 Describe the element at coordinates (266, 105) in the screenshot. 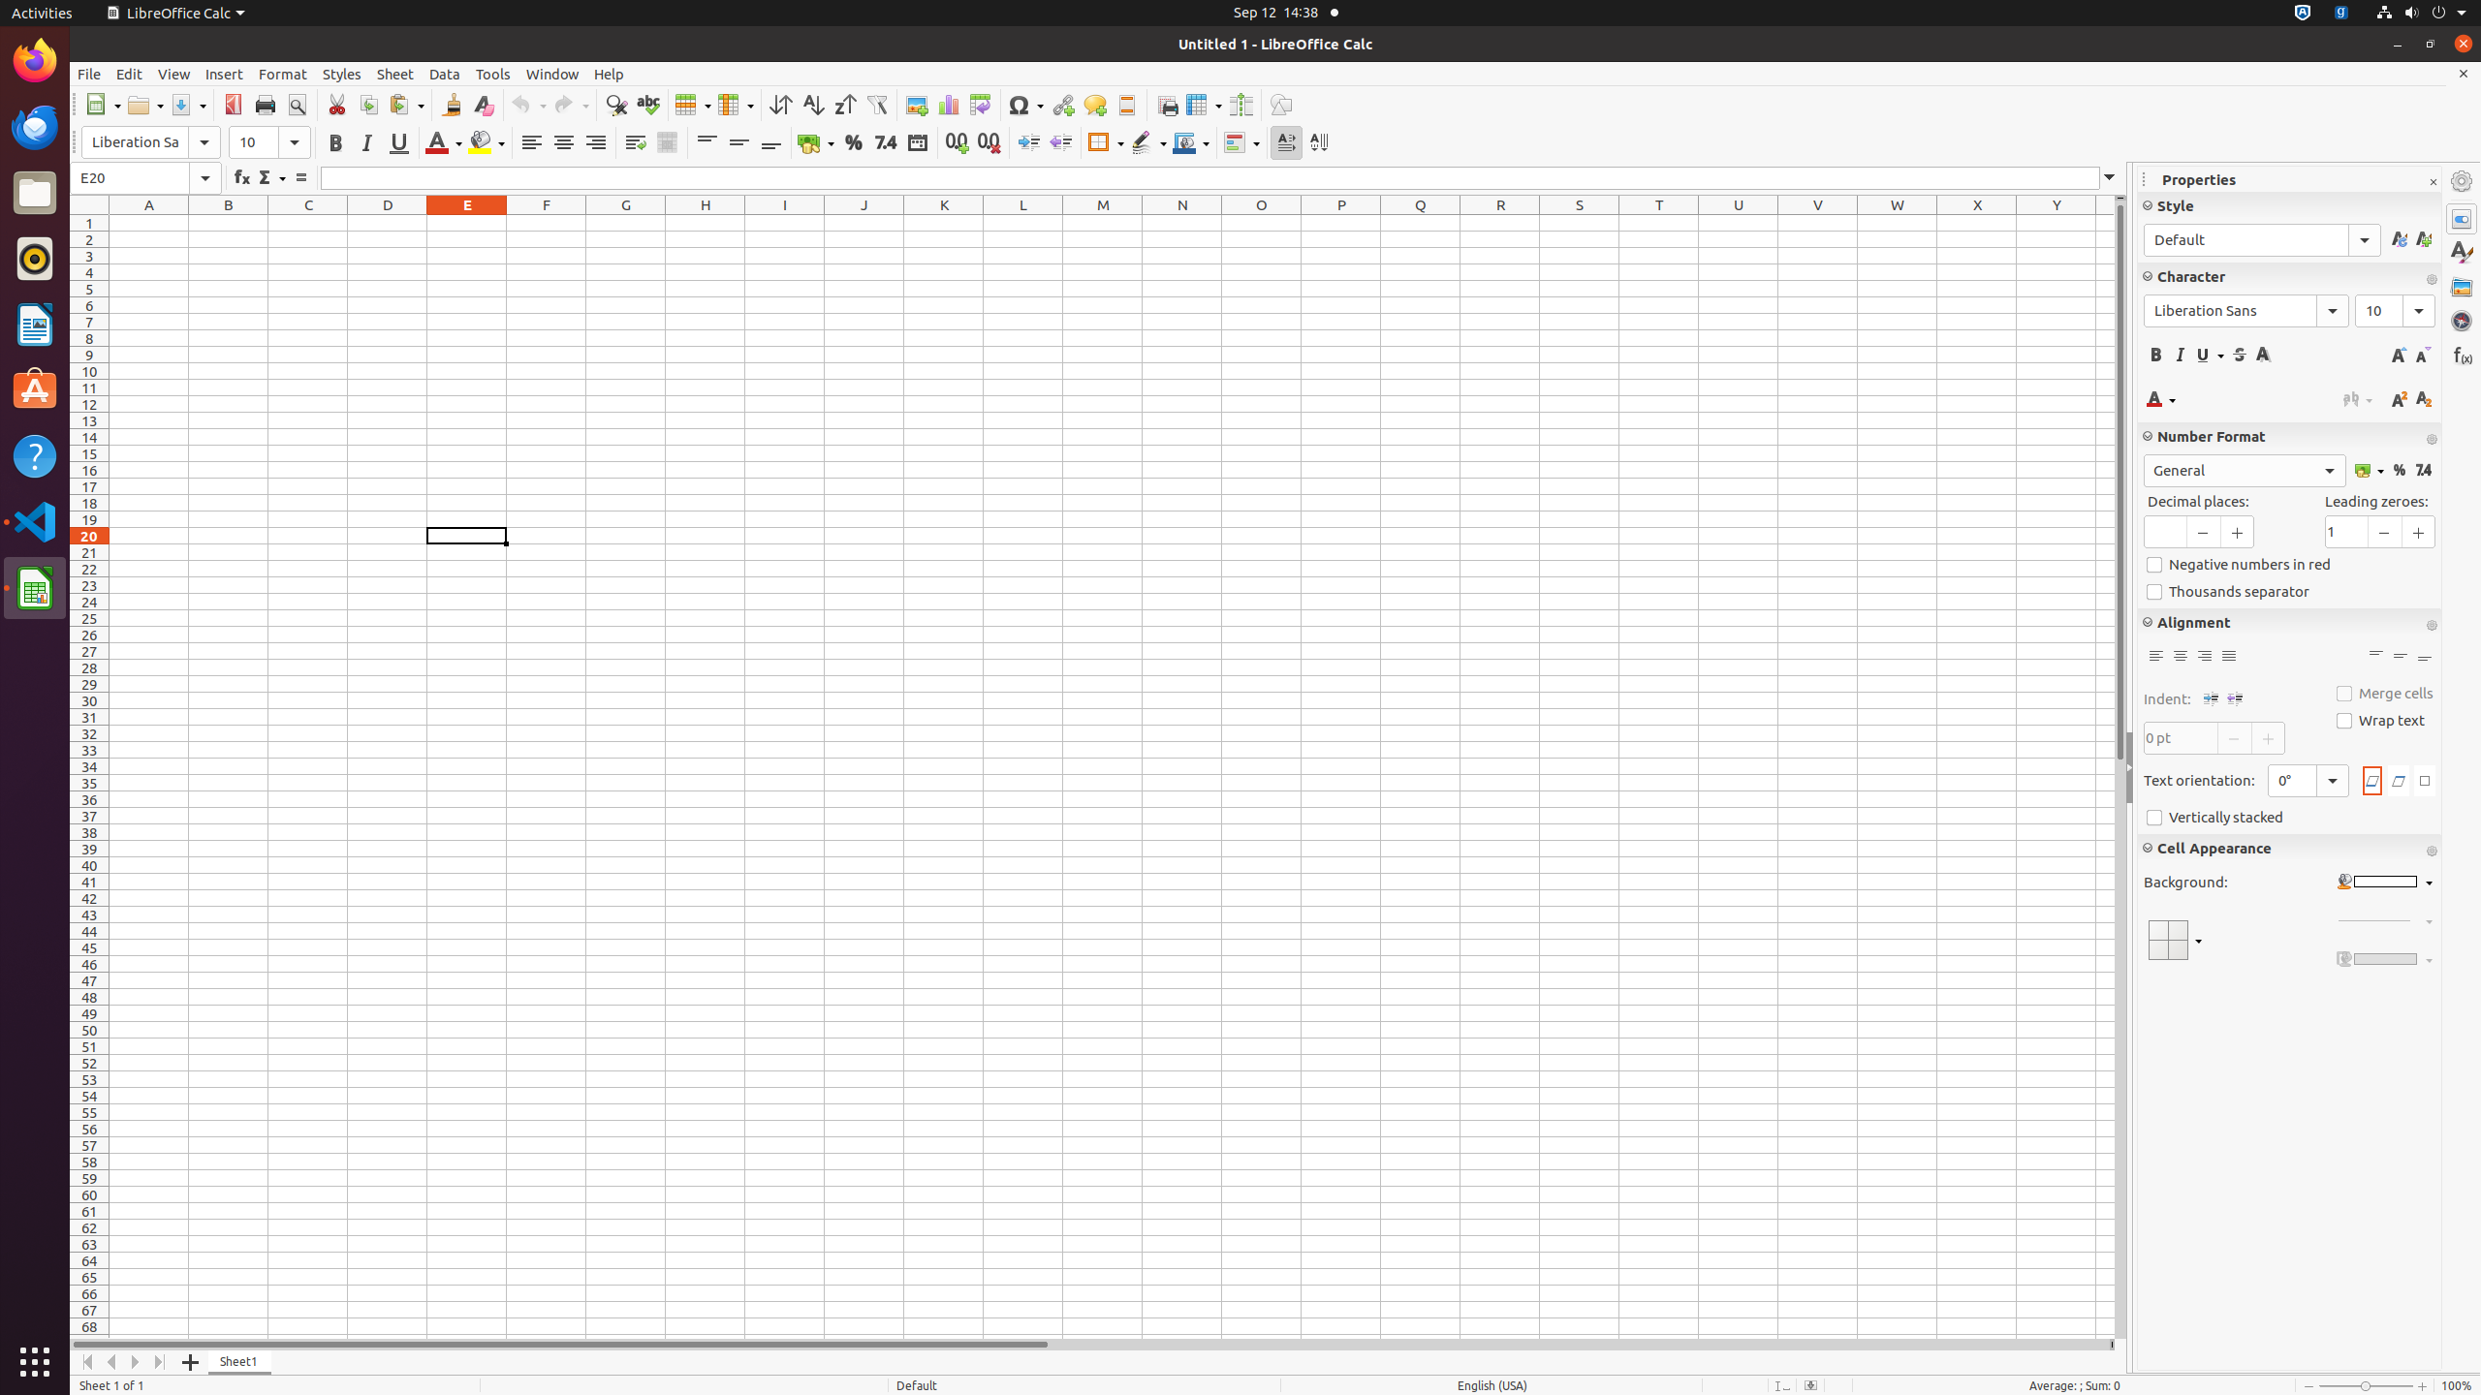

I see `Print` at that location.